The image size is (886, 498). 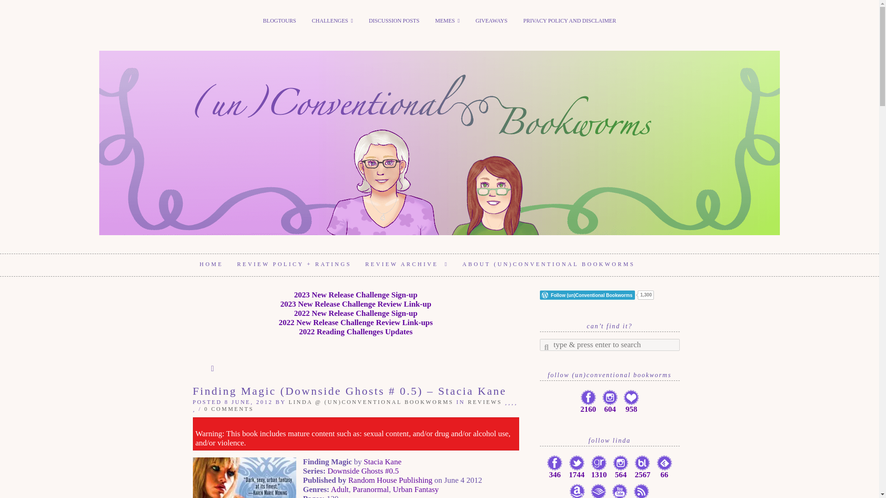 I want to click on PRIVACY POLICY AND DISCLAIMER, so click(x=569, y=21).